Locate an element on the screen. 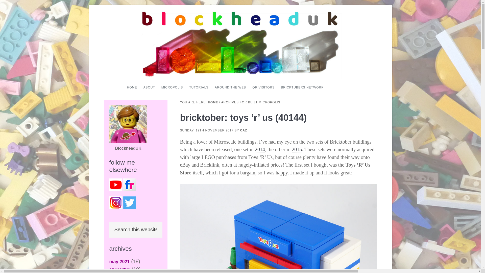 The width and height of the screenshot is (485, 273). 2015 is located at coordinates (297, 149).